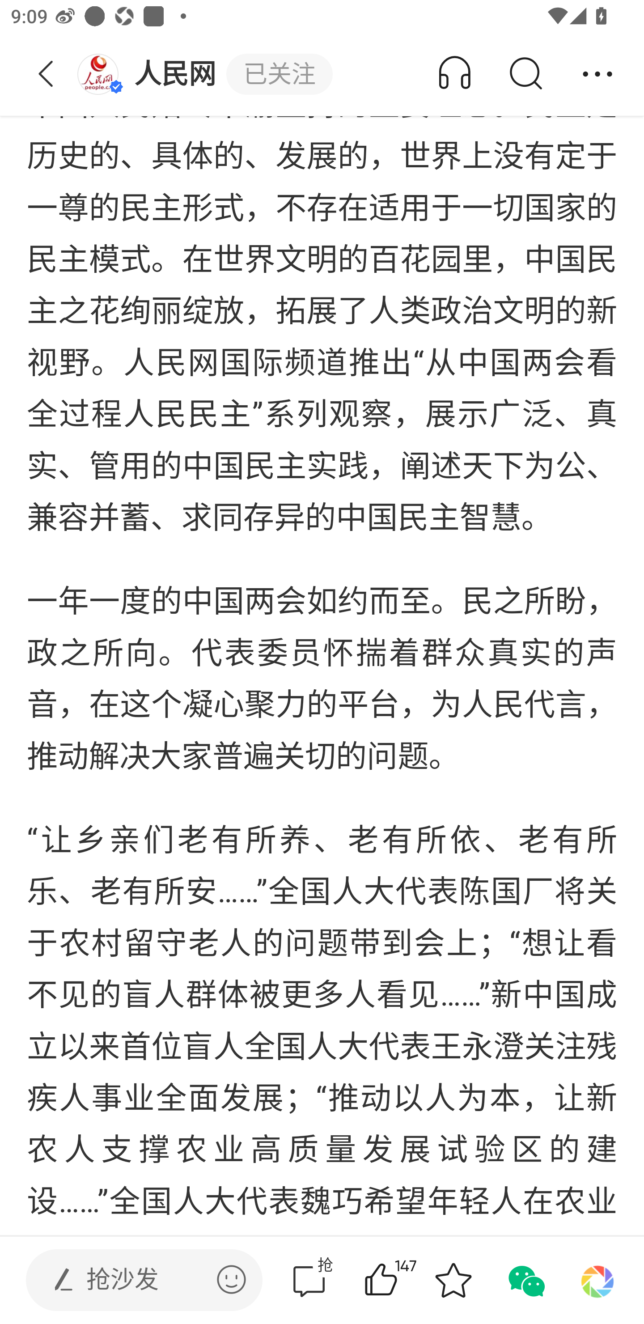 This screenshot has width=644, height=1324. Describe the element at coordinates (231, 1279) in the screenshot. I see `` at that location.